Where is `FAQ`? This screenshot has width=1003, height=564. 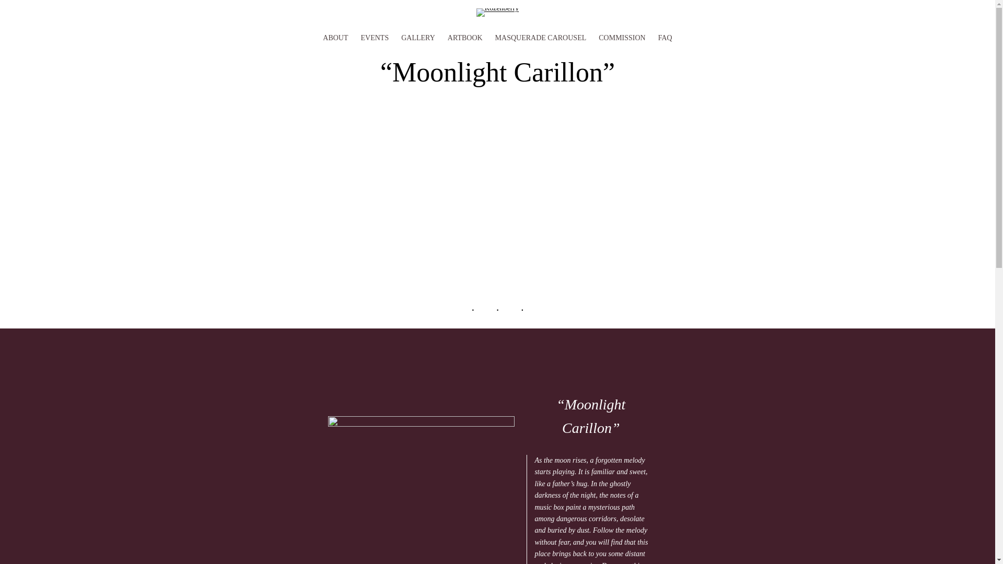
FAQ is located at coordinates (664, 38).